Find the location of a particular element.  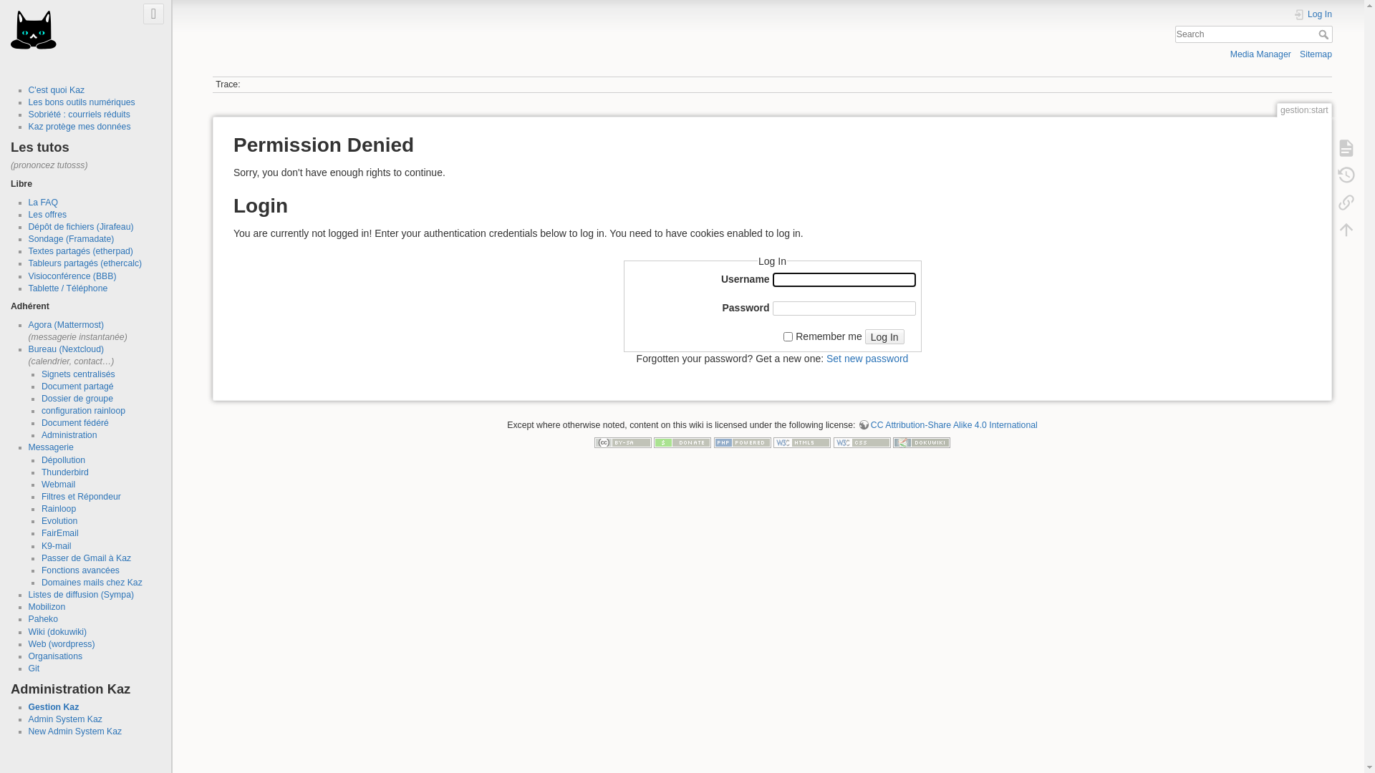

Admin System Kaz is located at coordinates (66, 719).